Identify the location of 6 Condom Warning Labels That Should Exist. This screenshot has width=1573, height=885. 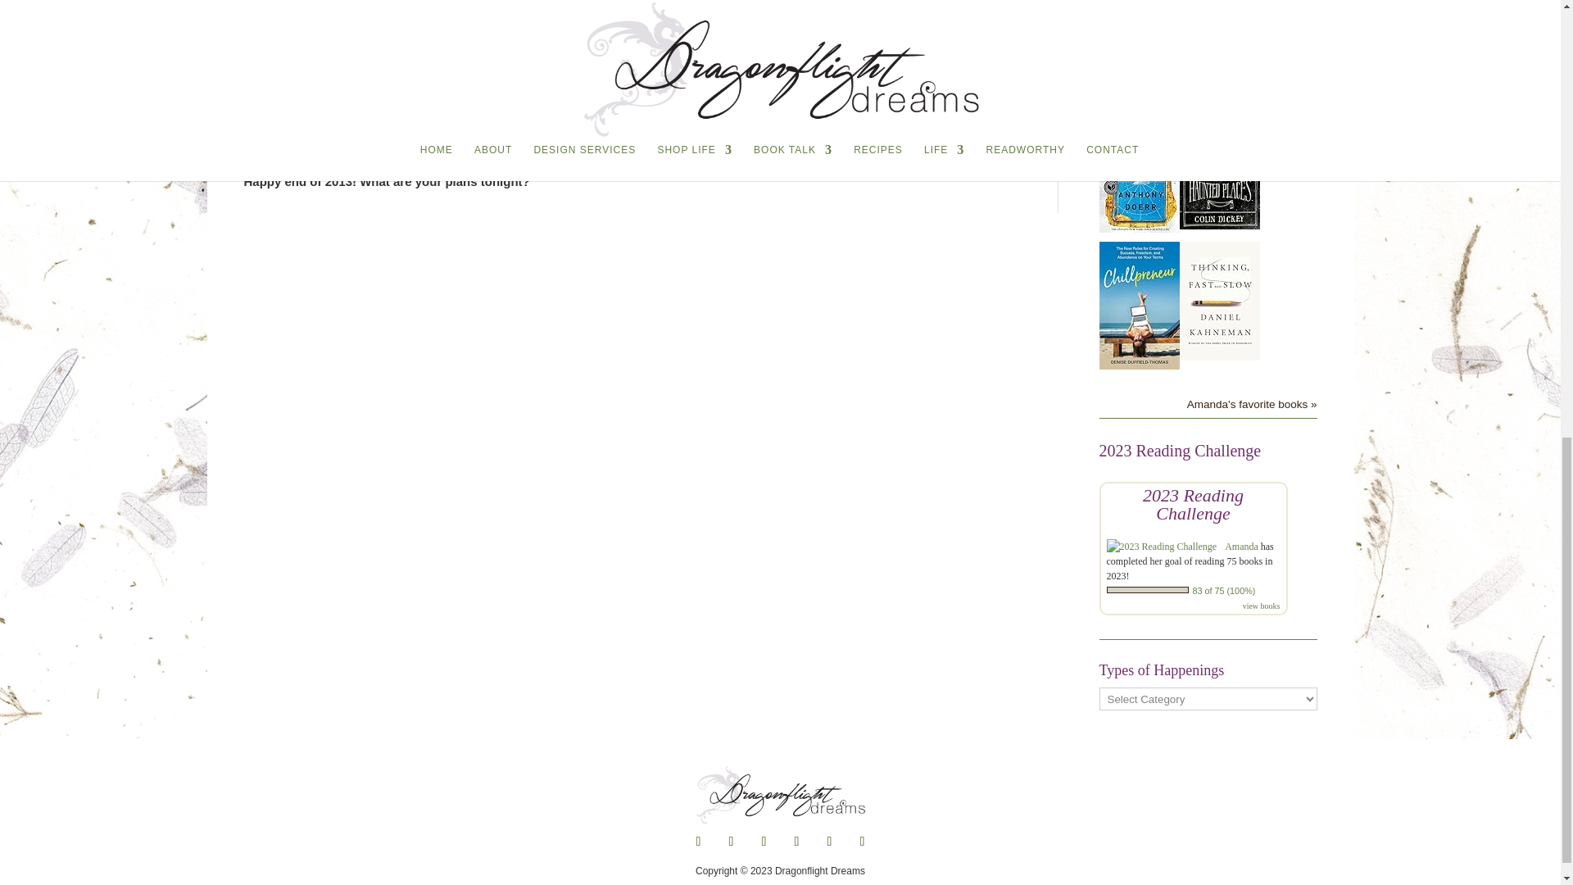
(377, 4).